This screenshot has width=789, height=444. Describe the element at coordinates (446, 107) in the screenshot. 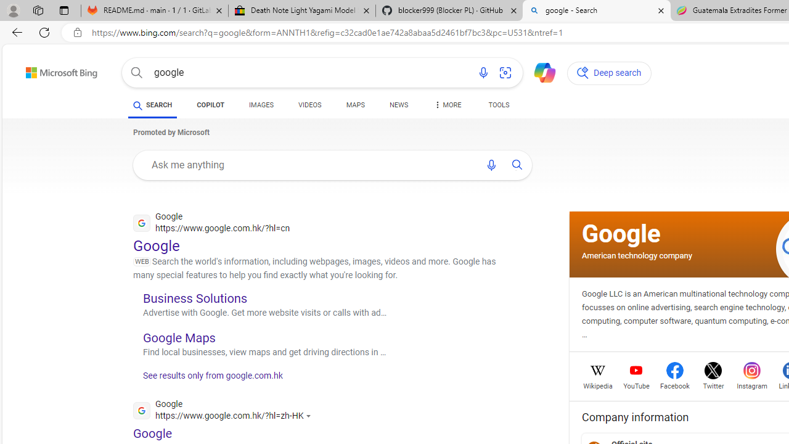

I see `MORE` at that location.